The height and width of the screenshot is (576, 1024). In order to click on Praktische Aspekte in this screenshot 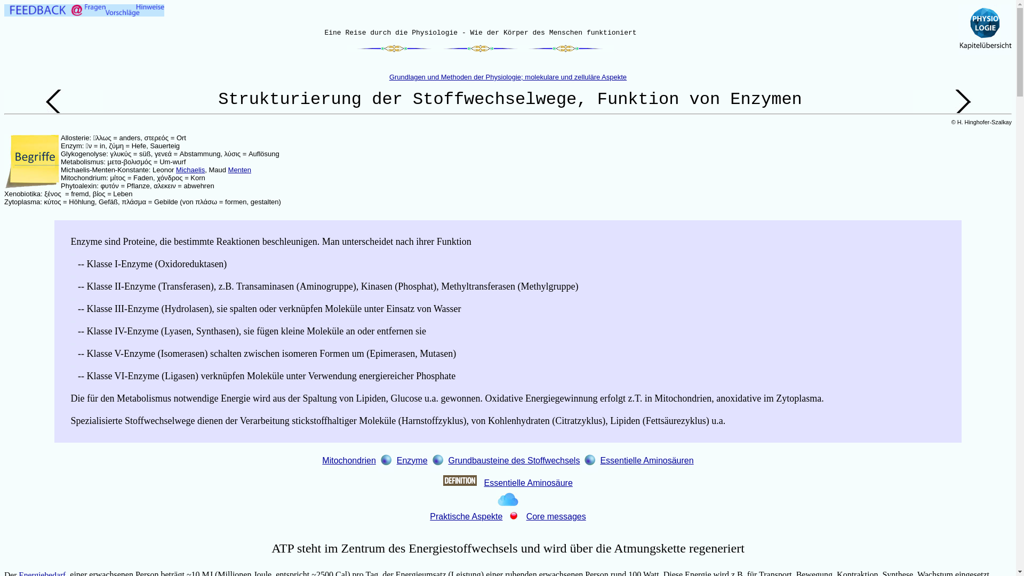, I will do `click(466, 516)`.